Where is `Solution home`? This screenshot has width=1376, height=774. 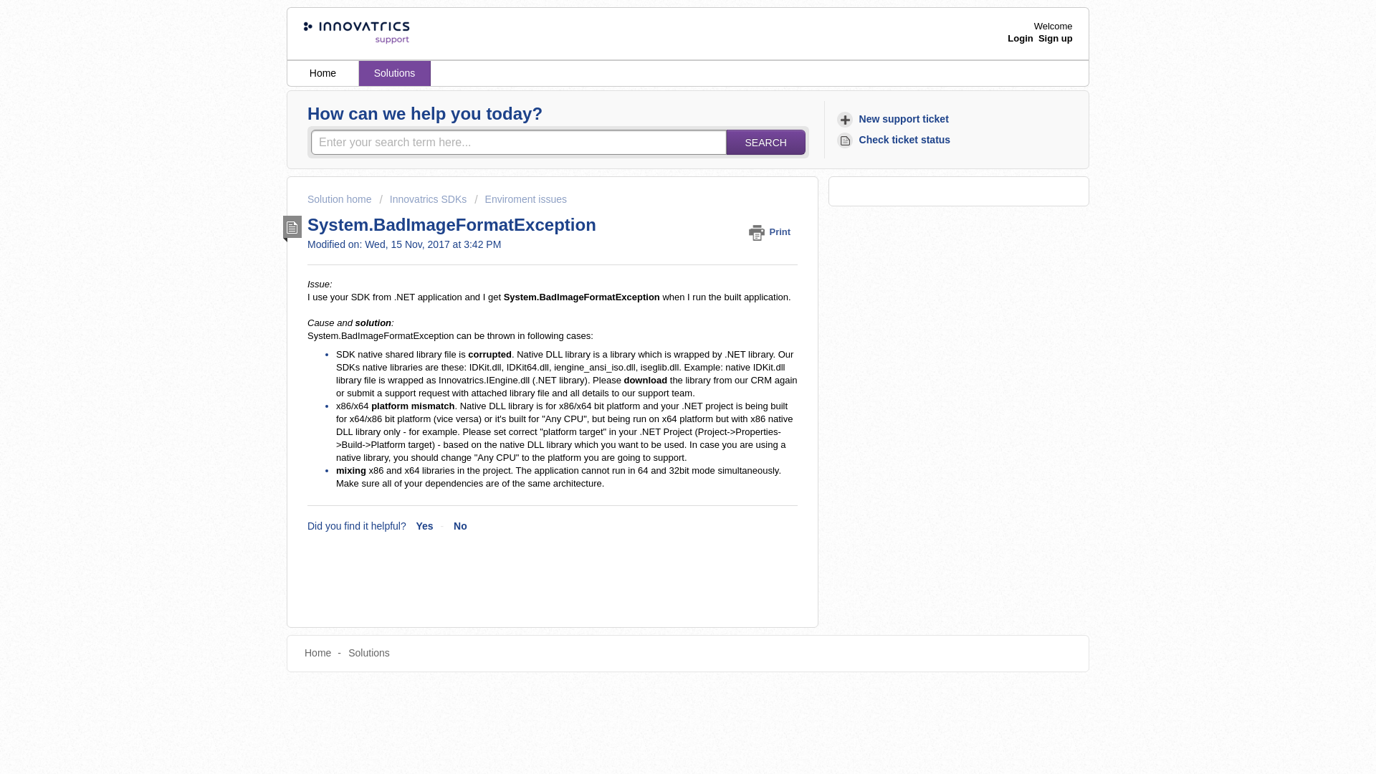
Solution home is located at coordinates (340, 199).